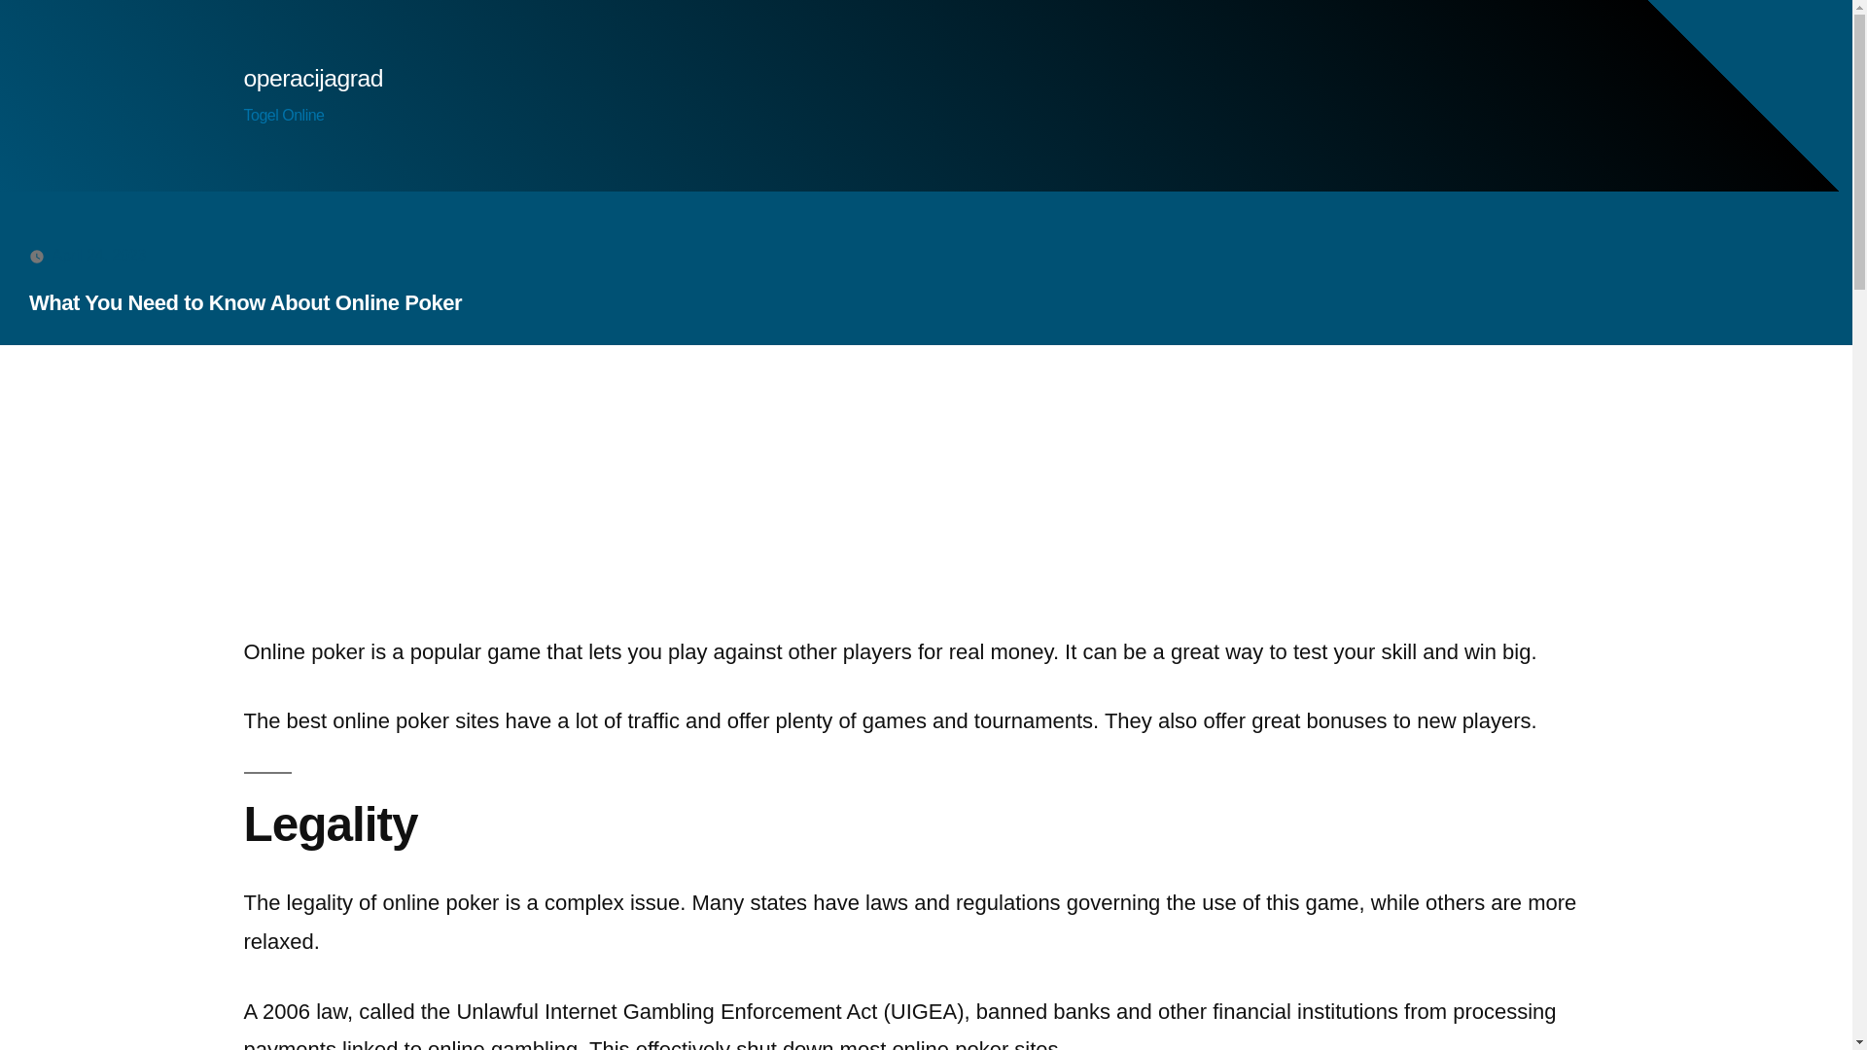  What do you see at coordinates (312, 78) in the screenshot?
I see `operacijagrad` at bounding box center [312, 78].